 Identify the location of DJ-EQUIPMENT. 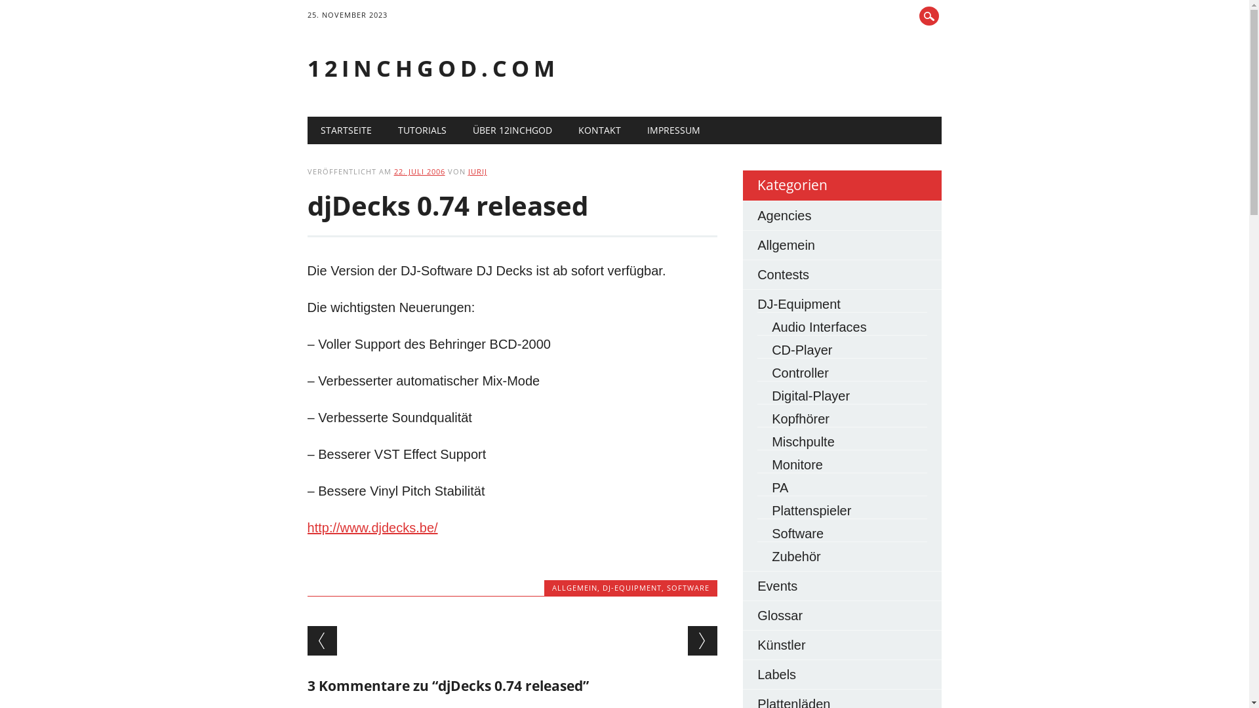
(632, 587).